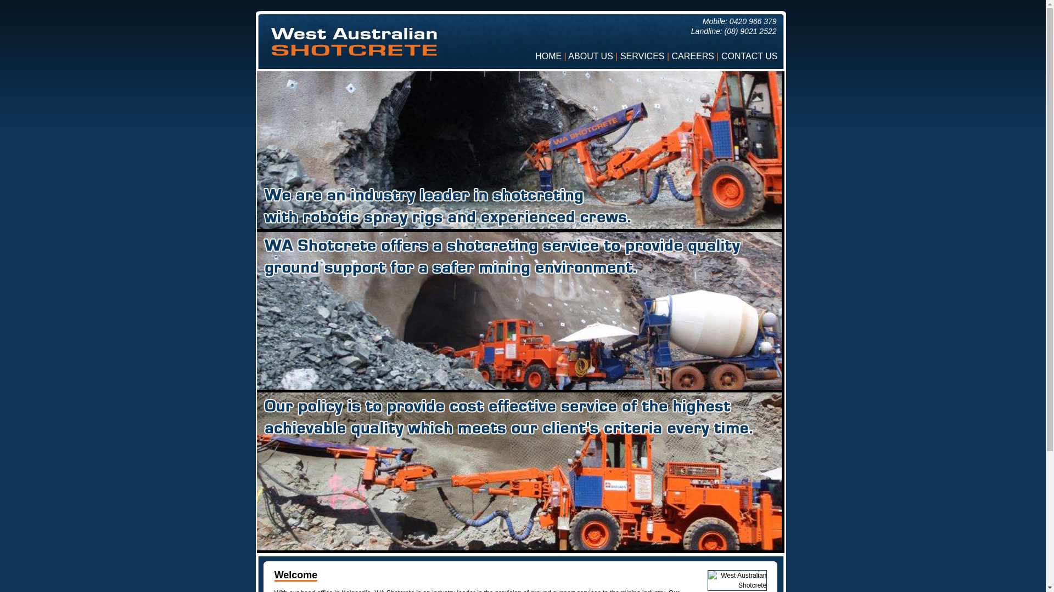  Describe the element at coordinates (642, 56) in the screenshot. I see `SERVICES` at that location.